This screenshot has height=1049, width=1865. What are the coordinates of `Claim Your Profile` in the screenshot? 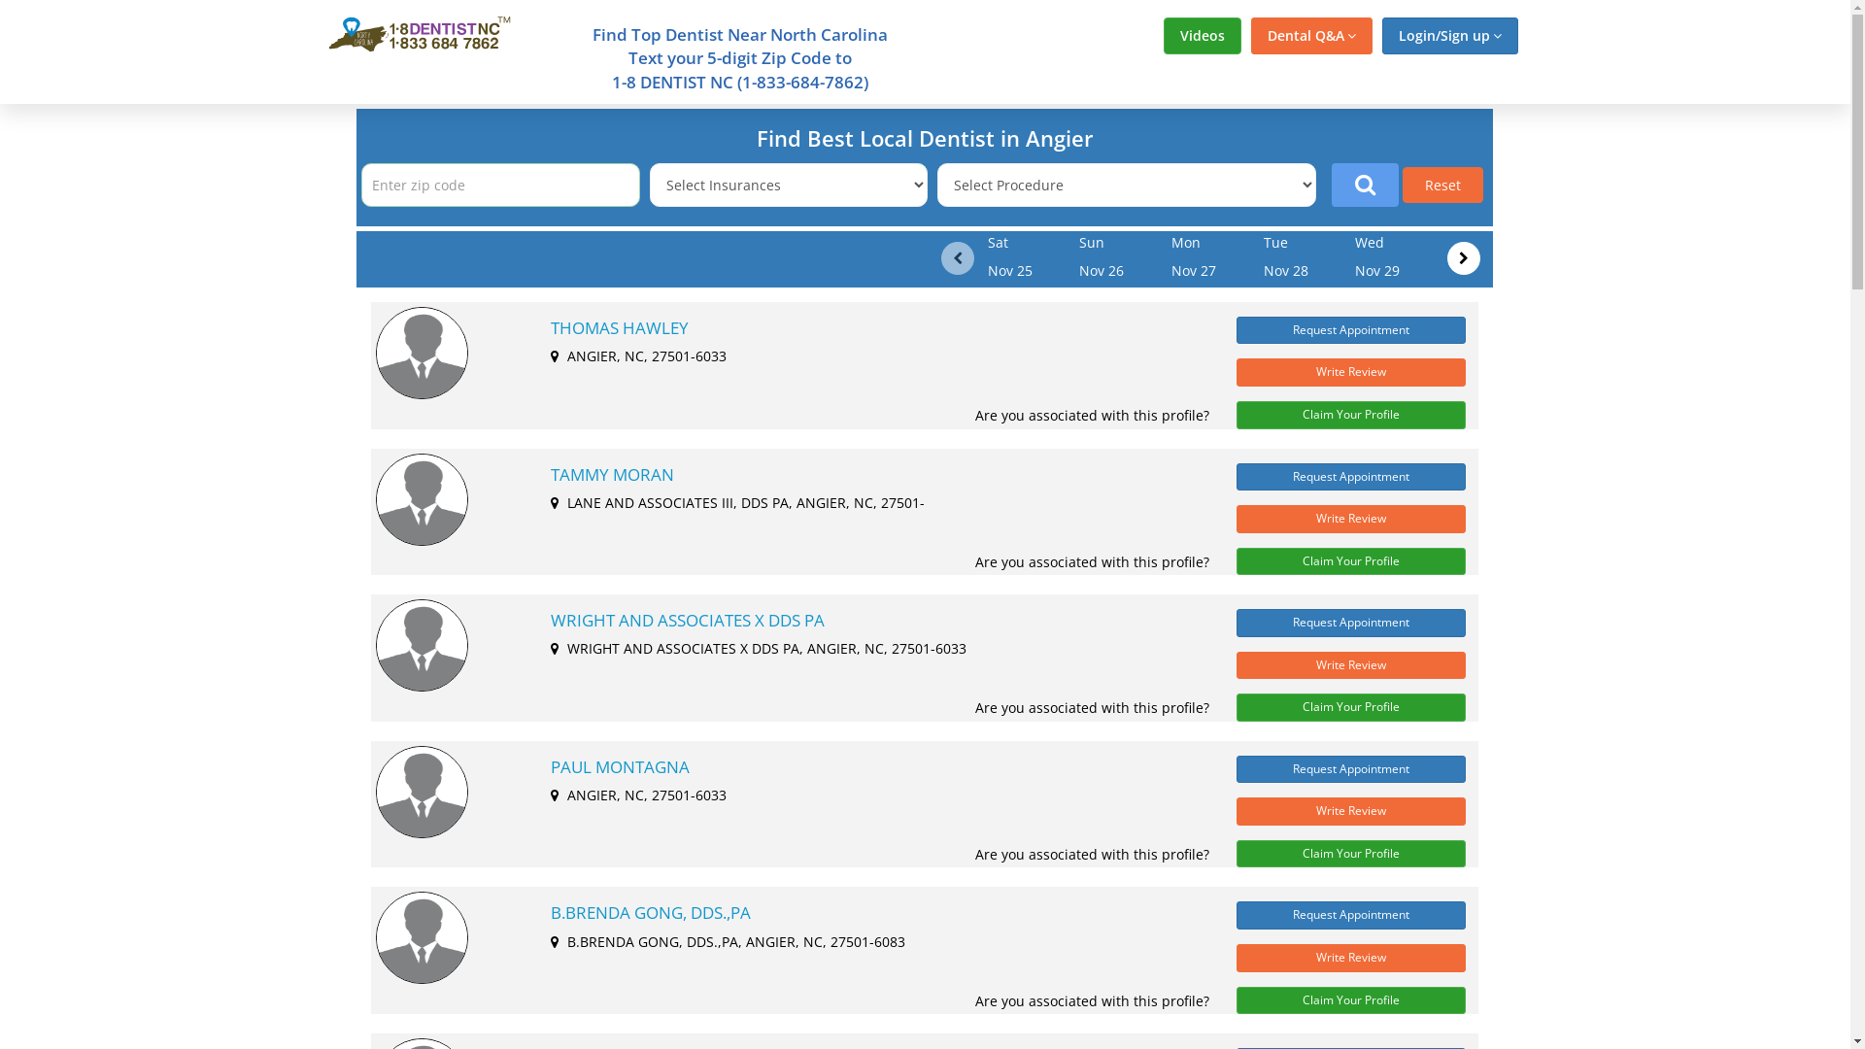 It's located at (1351, 416).